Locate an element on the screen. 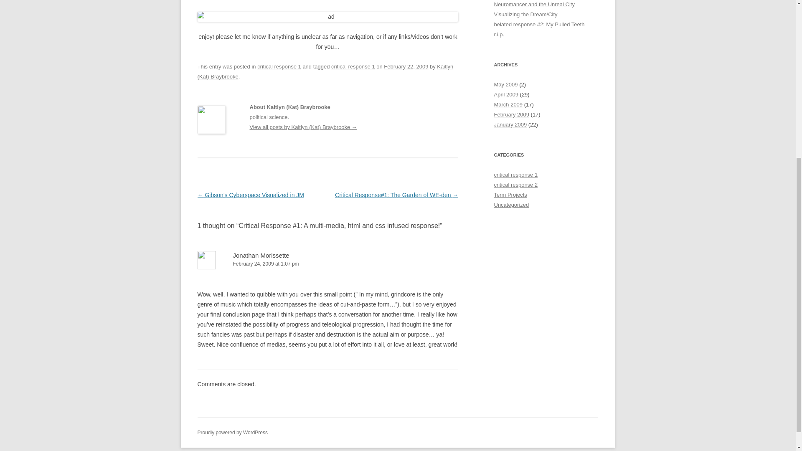 The image size is (802, 451). Uncategorized is located at coordinates (511, 205).